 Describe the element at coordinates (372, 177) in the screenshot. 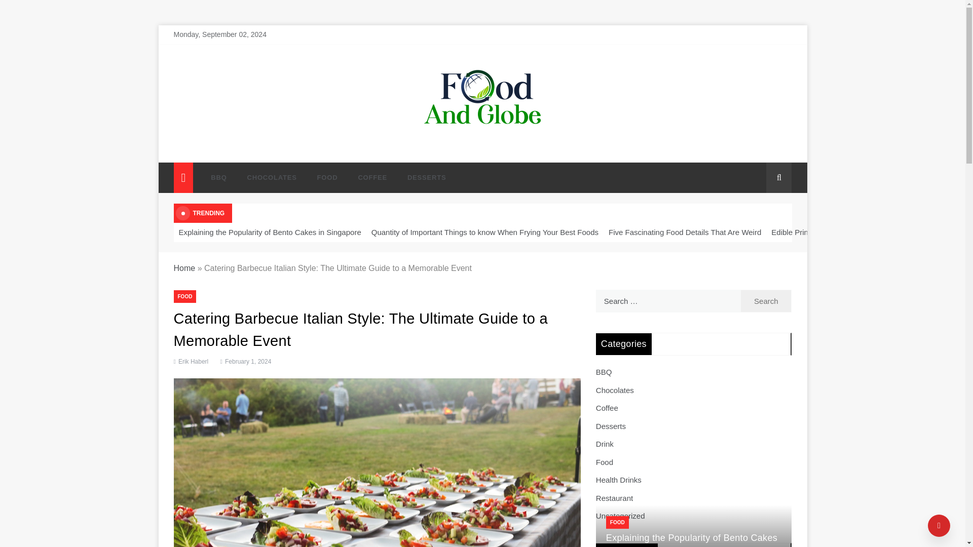

I see `COFFEE` at that location.